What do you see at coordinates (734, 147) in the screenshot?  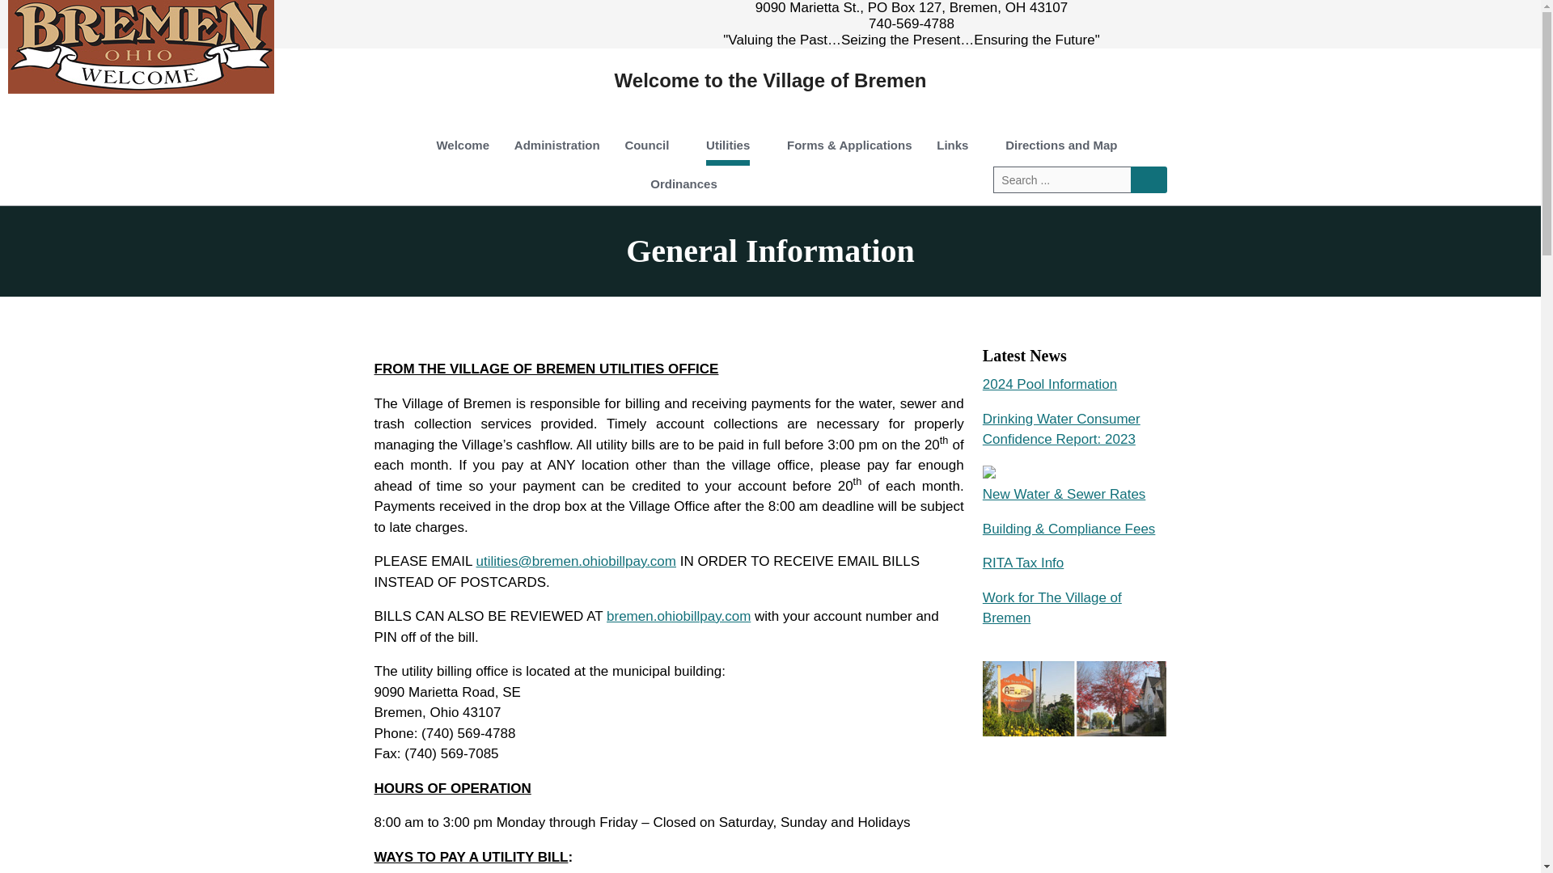 I see `Utilities` at bounding box center [734, 147].